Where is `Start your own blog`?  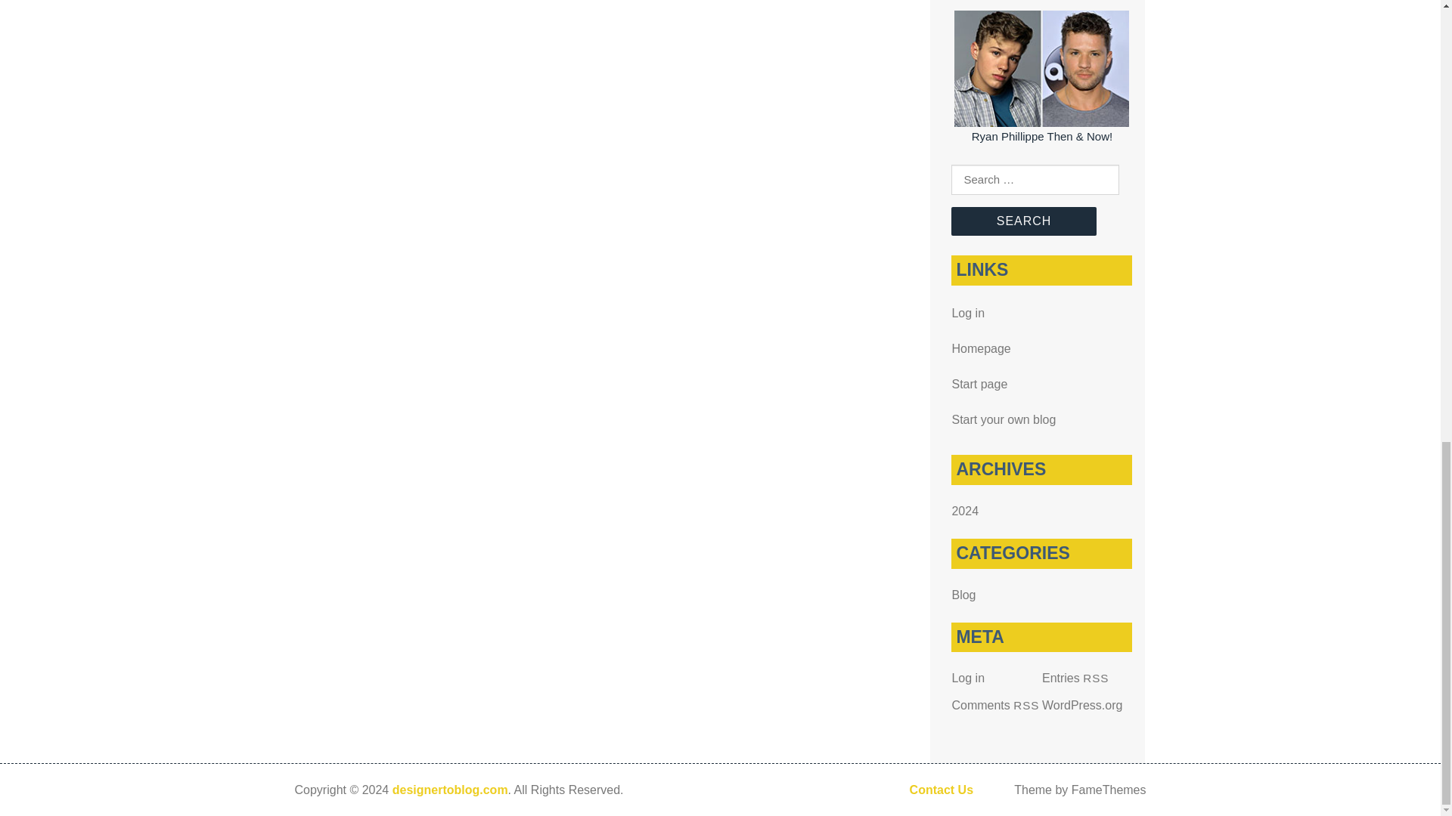
Start your own blog is located at coordinates (1003, 419).